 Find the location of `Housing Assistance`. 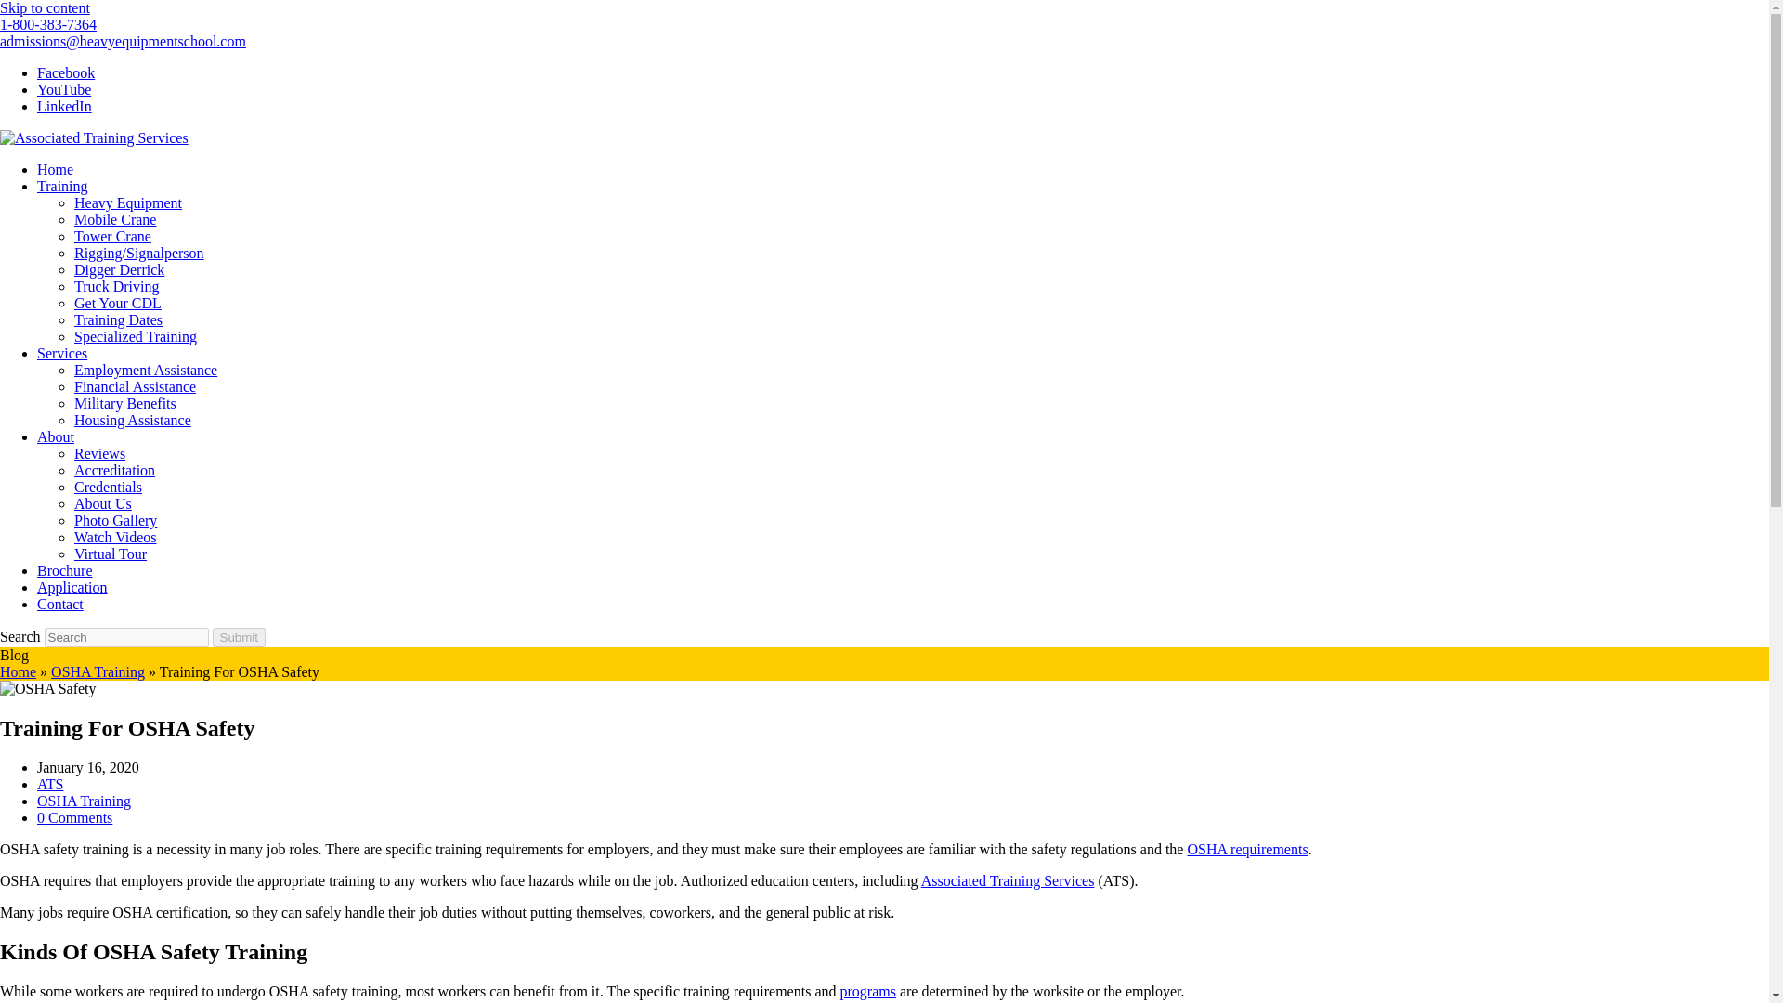

Housing Assistance is located at coordinates (132, 420).